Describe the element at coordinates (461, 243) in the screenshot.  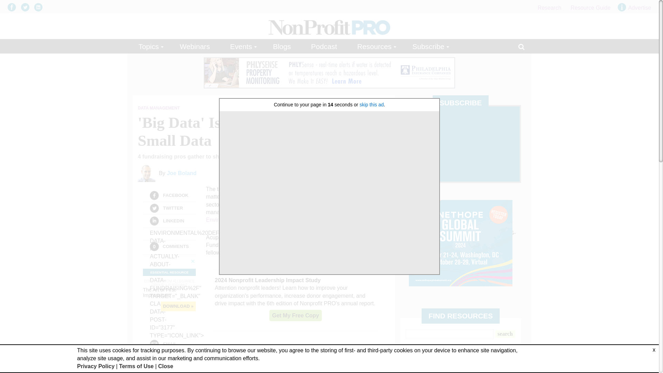
I see `3rd party ad content` at that location.